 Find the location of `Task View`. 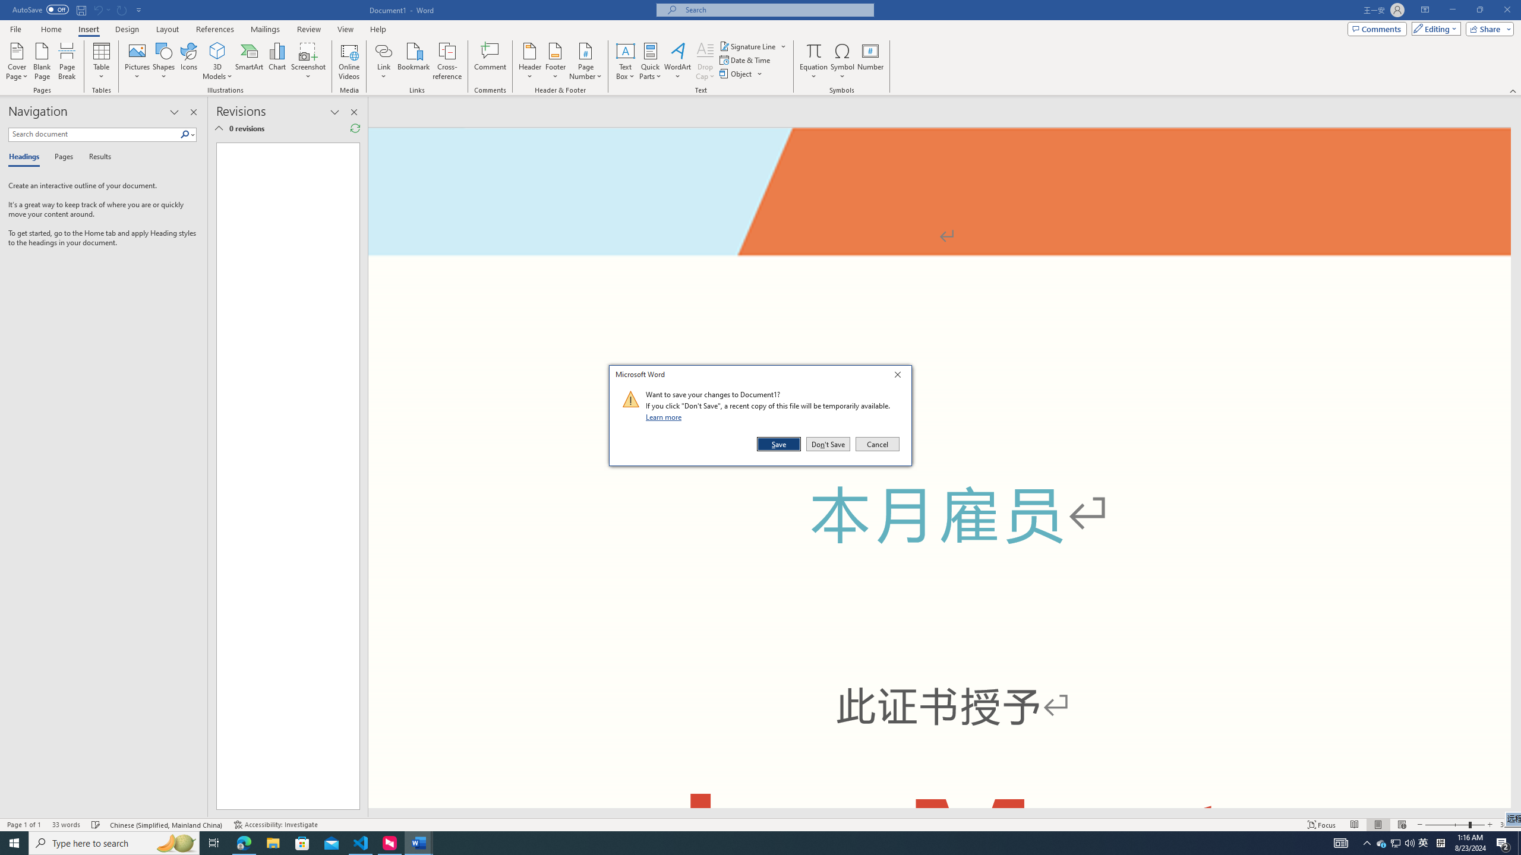

Task View is located at coordinates (214, 843).